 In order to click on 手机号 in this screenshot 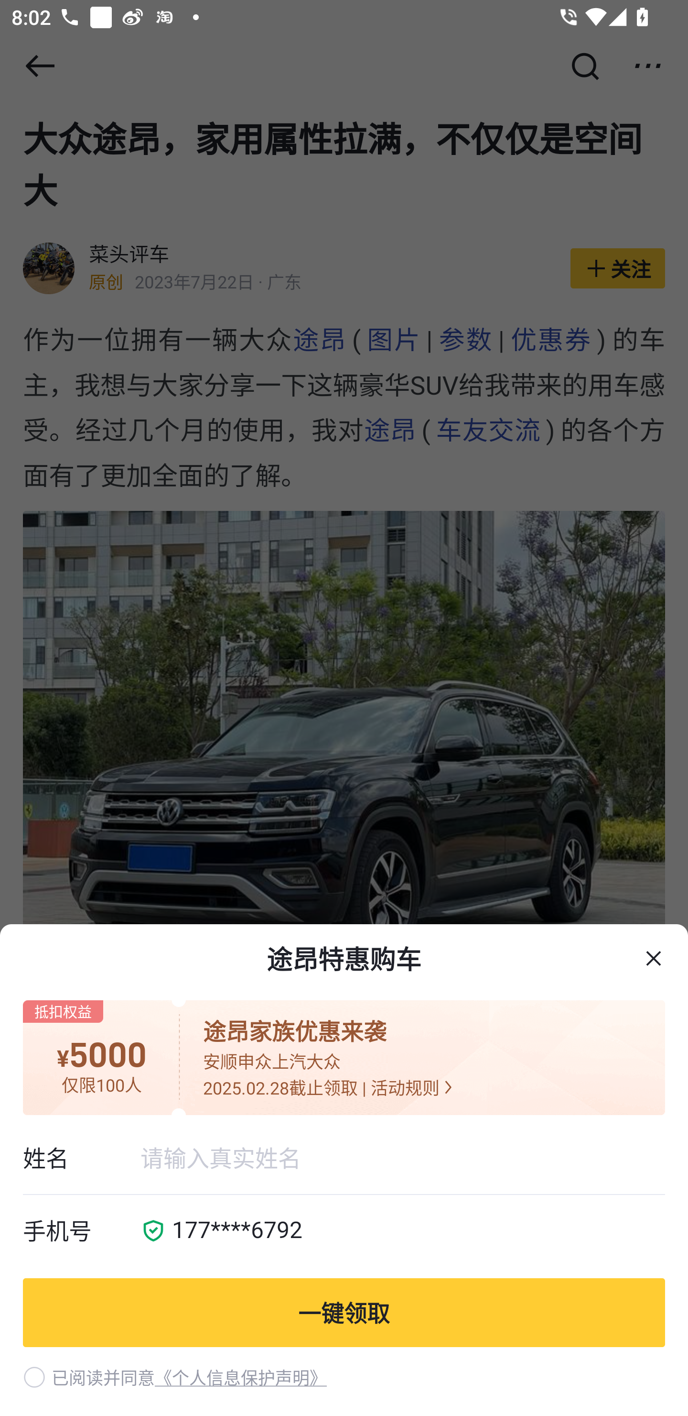, I will do `click(81, 1231)`.